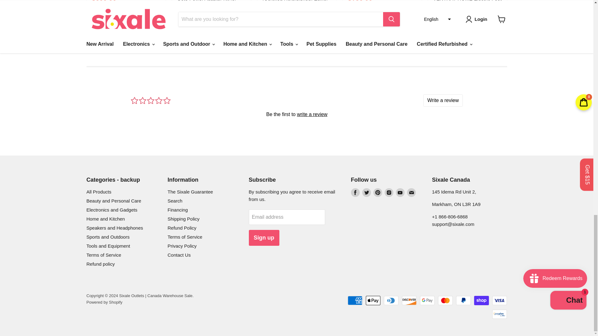 Image resolution: width=598 pixels, height=336 pixels. I want to click on Instagram, so click(389, 192).